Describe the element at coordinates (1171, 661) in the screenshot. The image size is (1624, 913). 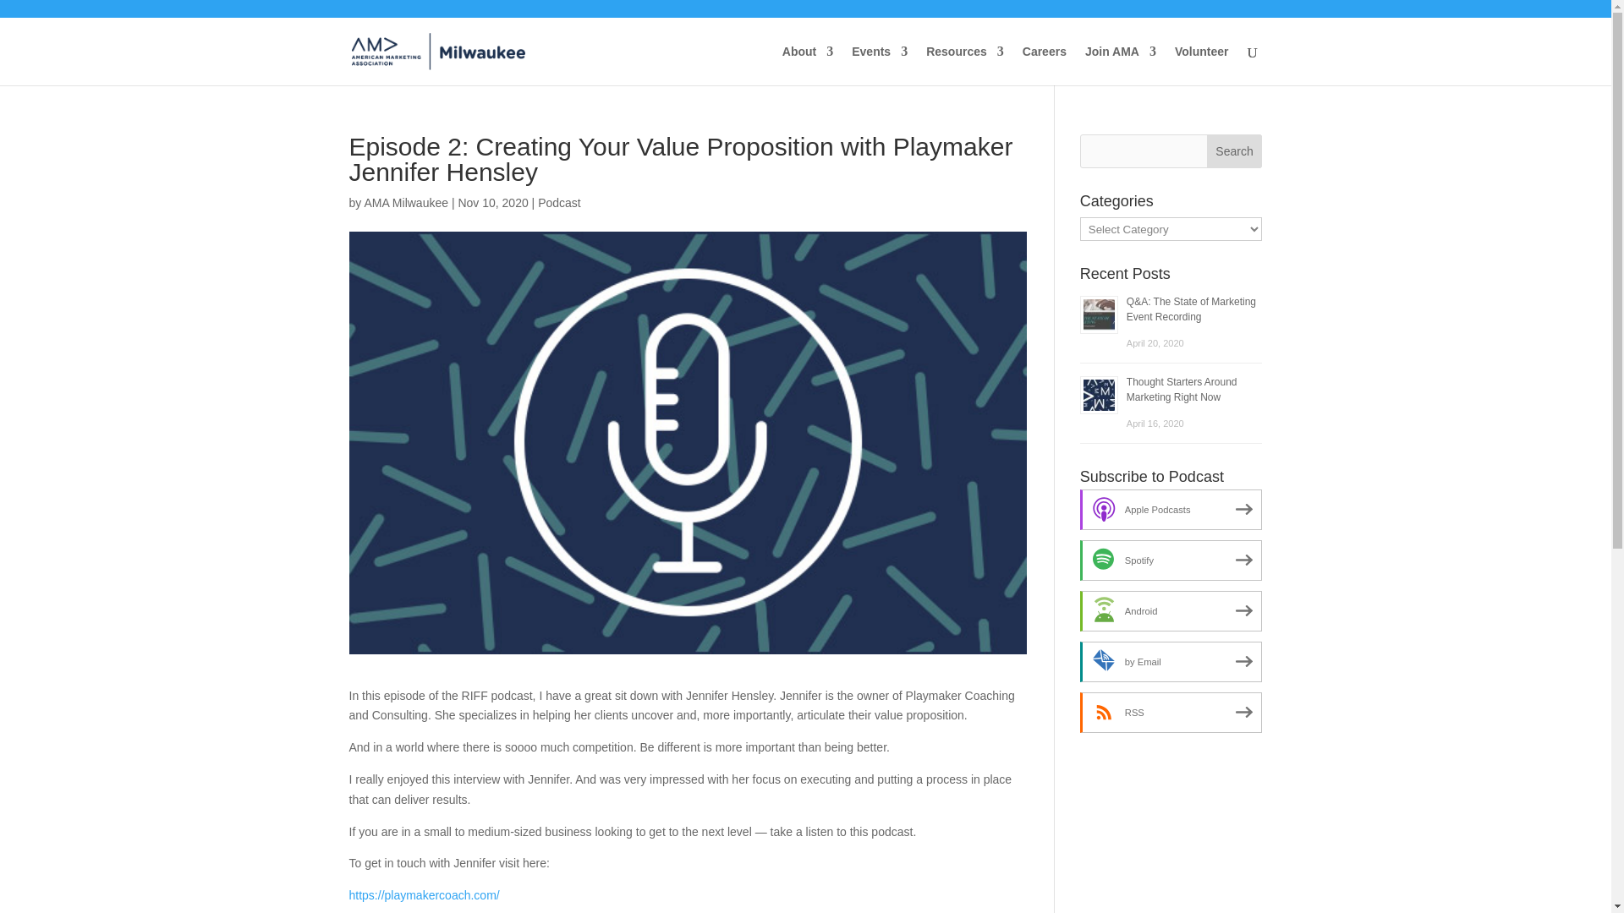
I see `Subscribe by Email` at that location.